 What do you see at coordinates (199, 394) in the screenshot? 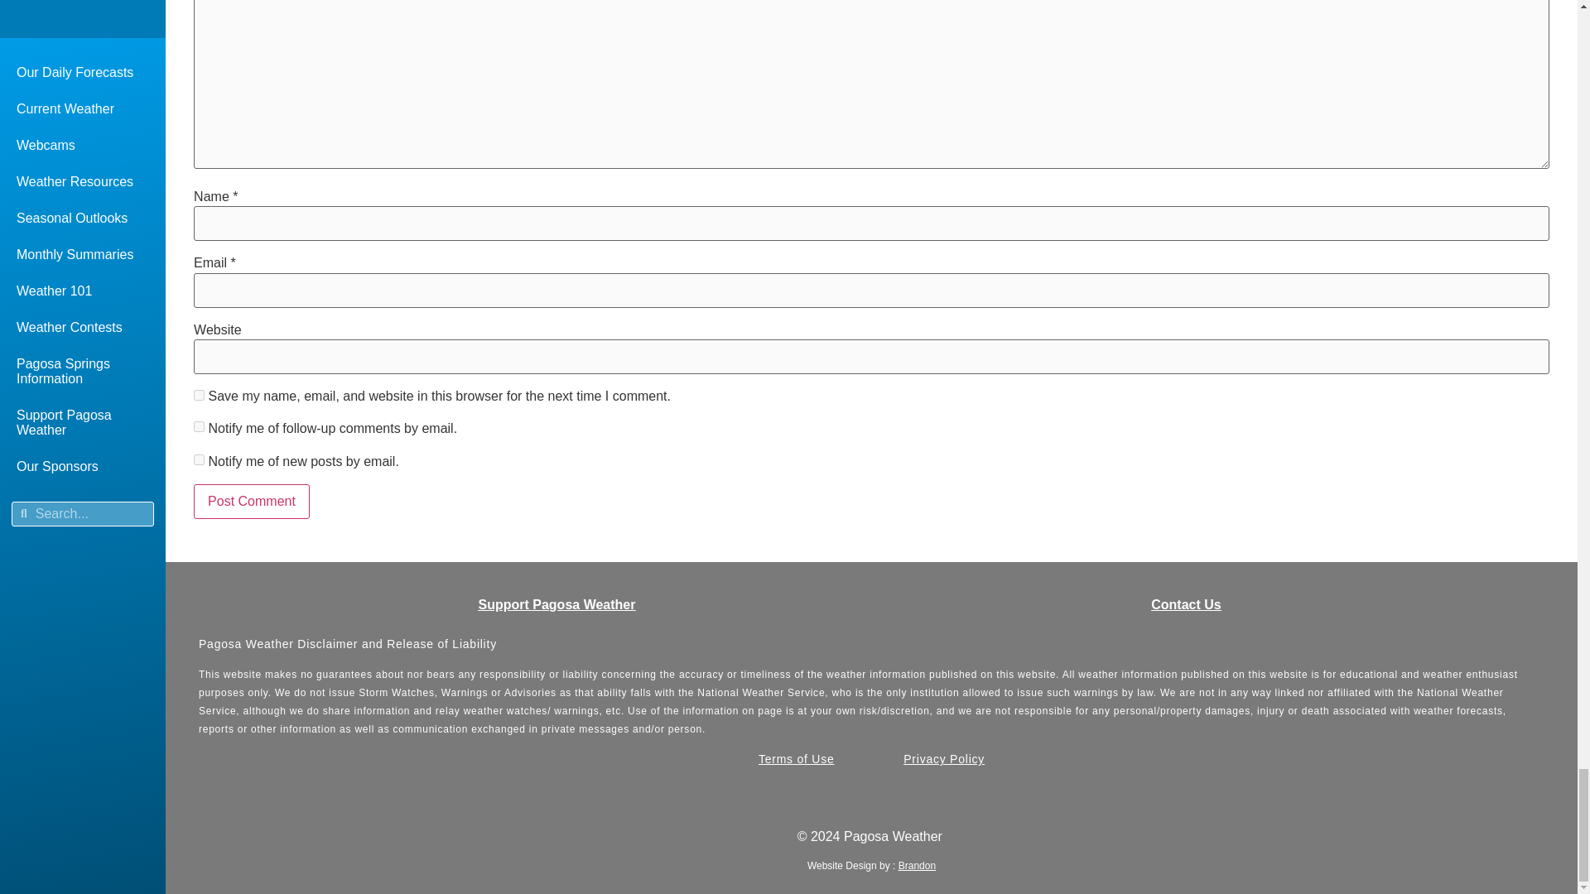
I see `yes` at bounding box center [199, 394].